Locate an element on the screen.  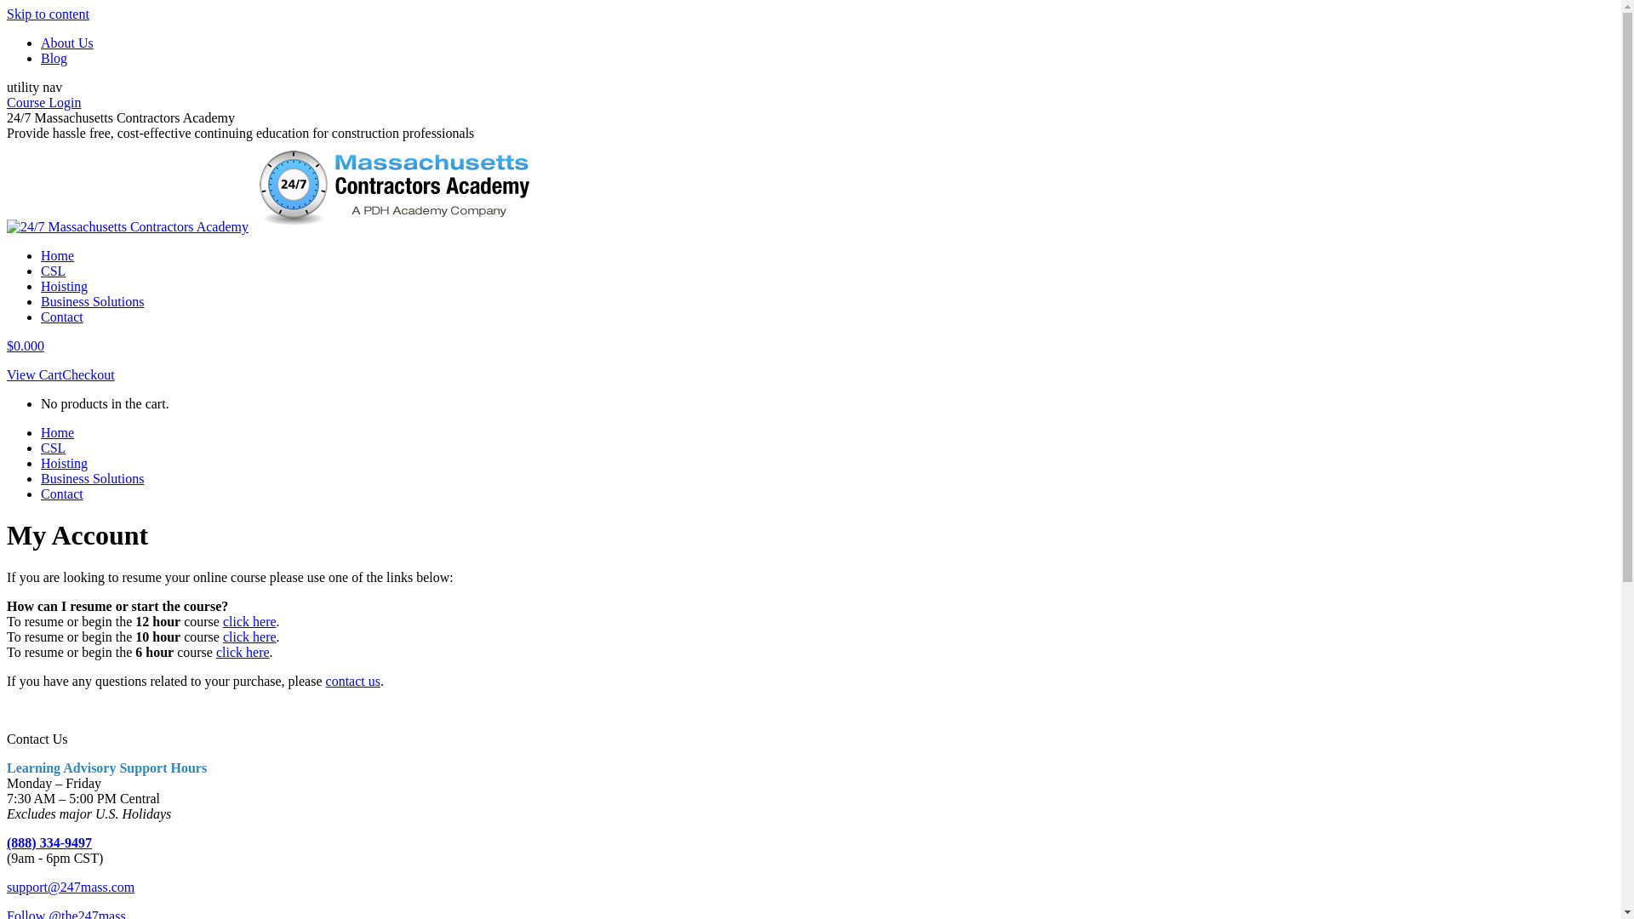
Hoisting is located at coordinates (65, 463).